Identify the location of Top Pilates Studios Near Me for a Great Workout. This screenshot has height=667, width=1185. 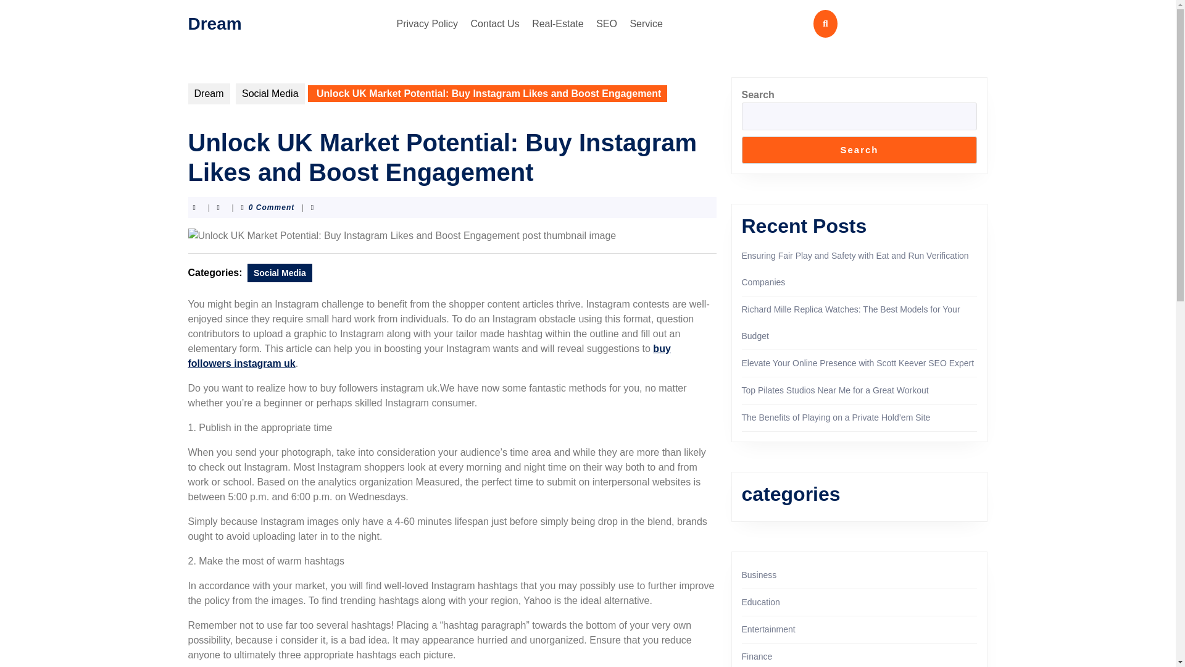
(835, 390).